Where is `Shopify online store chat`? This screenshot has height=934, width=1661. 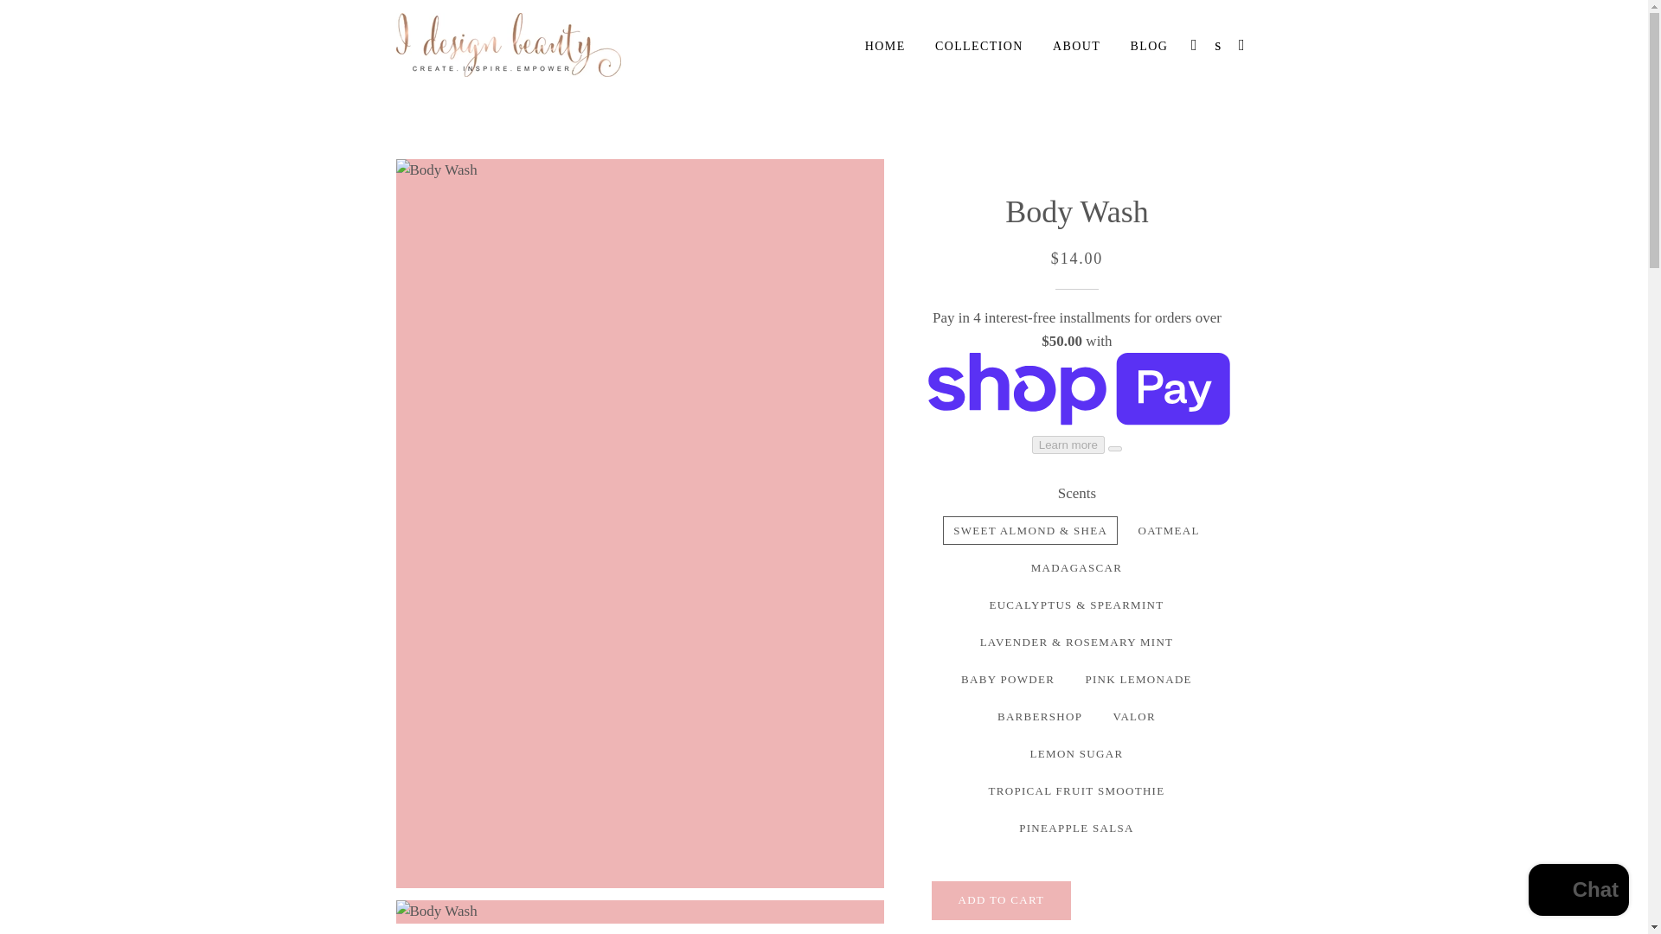
Shopify online store chat is located at coordinates (1578, 892).